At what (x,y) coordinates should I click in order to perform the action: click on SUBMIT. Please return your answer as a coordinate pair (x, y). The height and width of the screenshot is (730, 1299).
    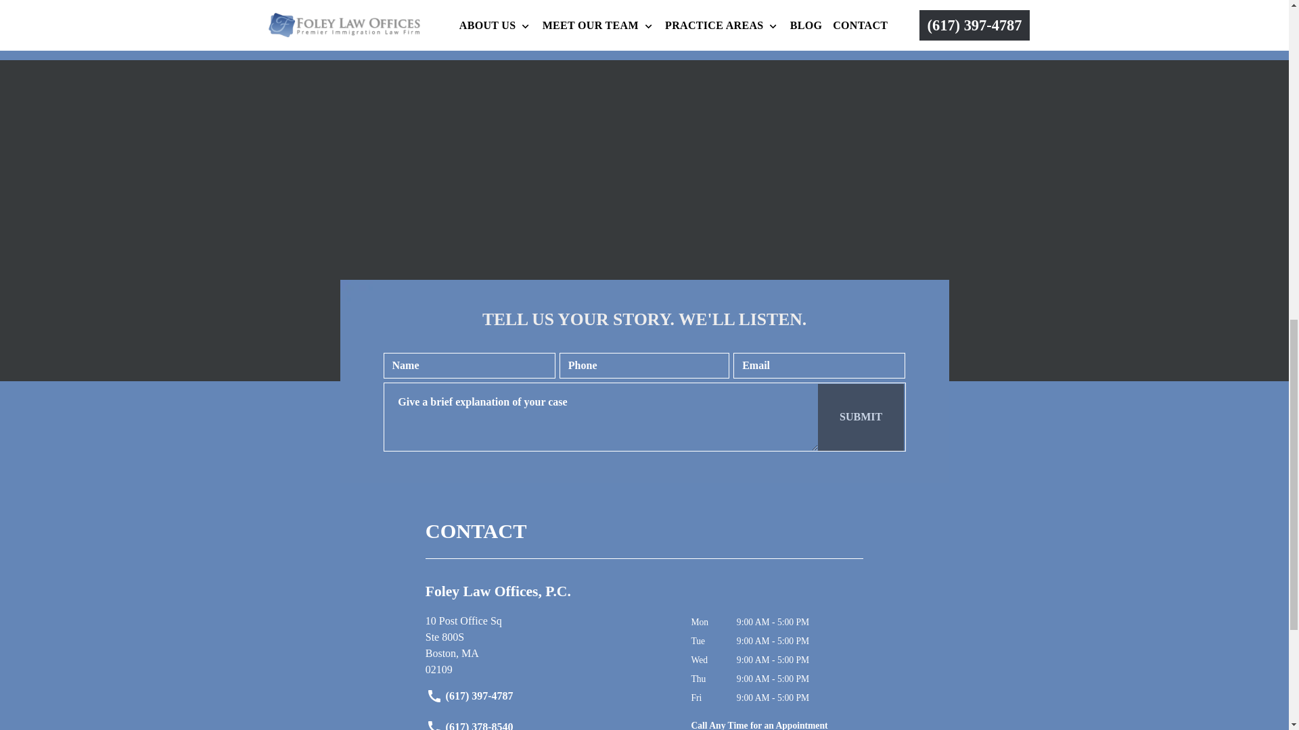
    Looking at the image, I should click on (548, 646).